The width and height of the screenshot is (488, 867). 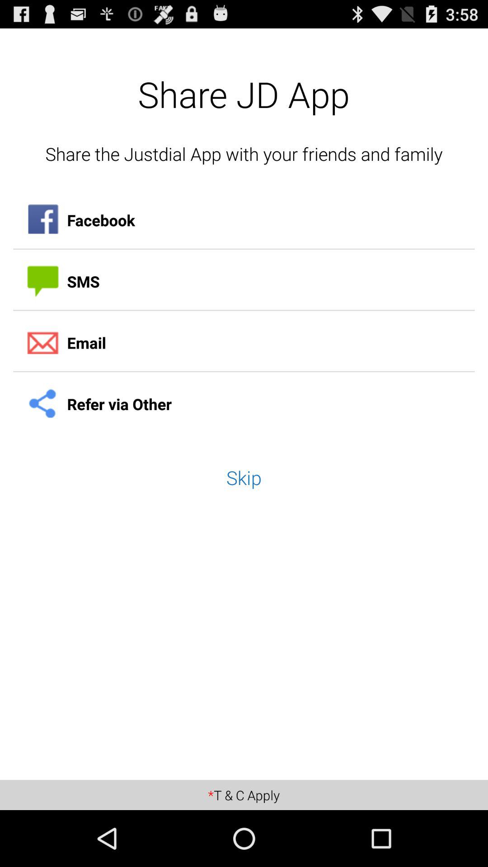 I want to click on swipe to the facebook icon, so click(x=244, y=220).